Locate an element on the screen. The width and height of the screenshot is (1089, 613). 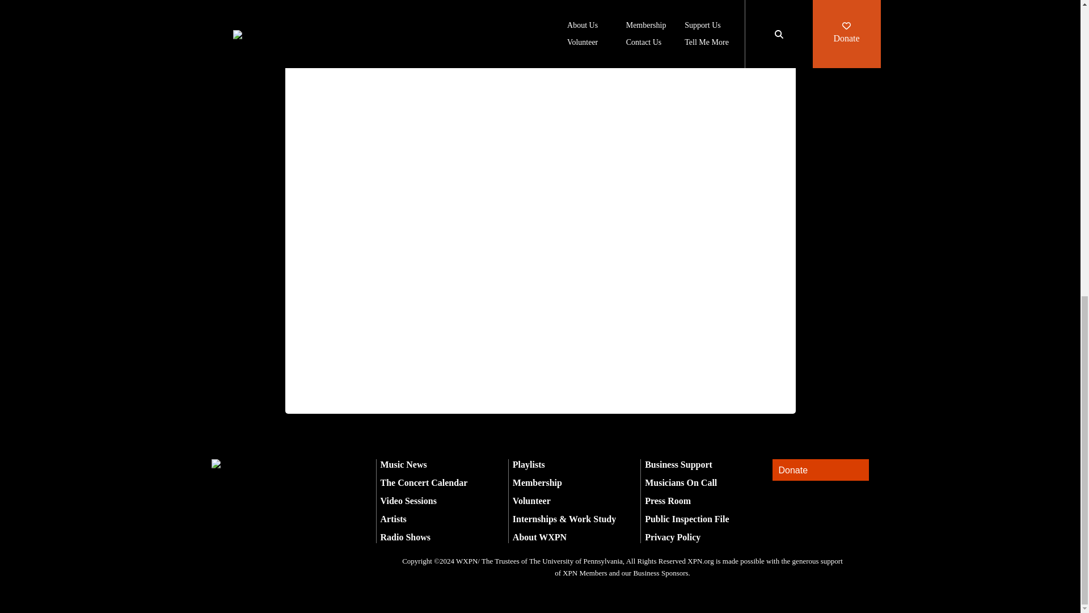
Musicians On Call is located at coordinates (681, 482).